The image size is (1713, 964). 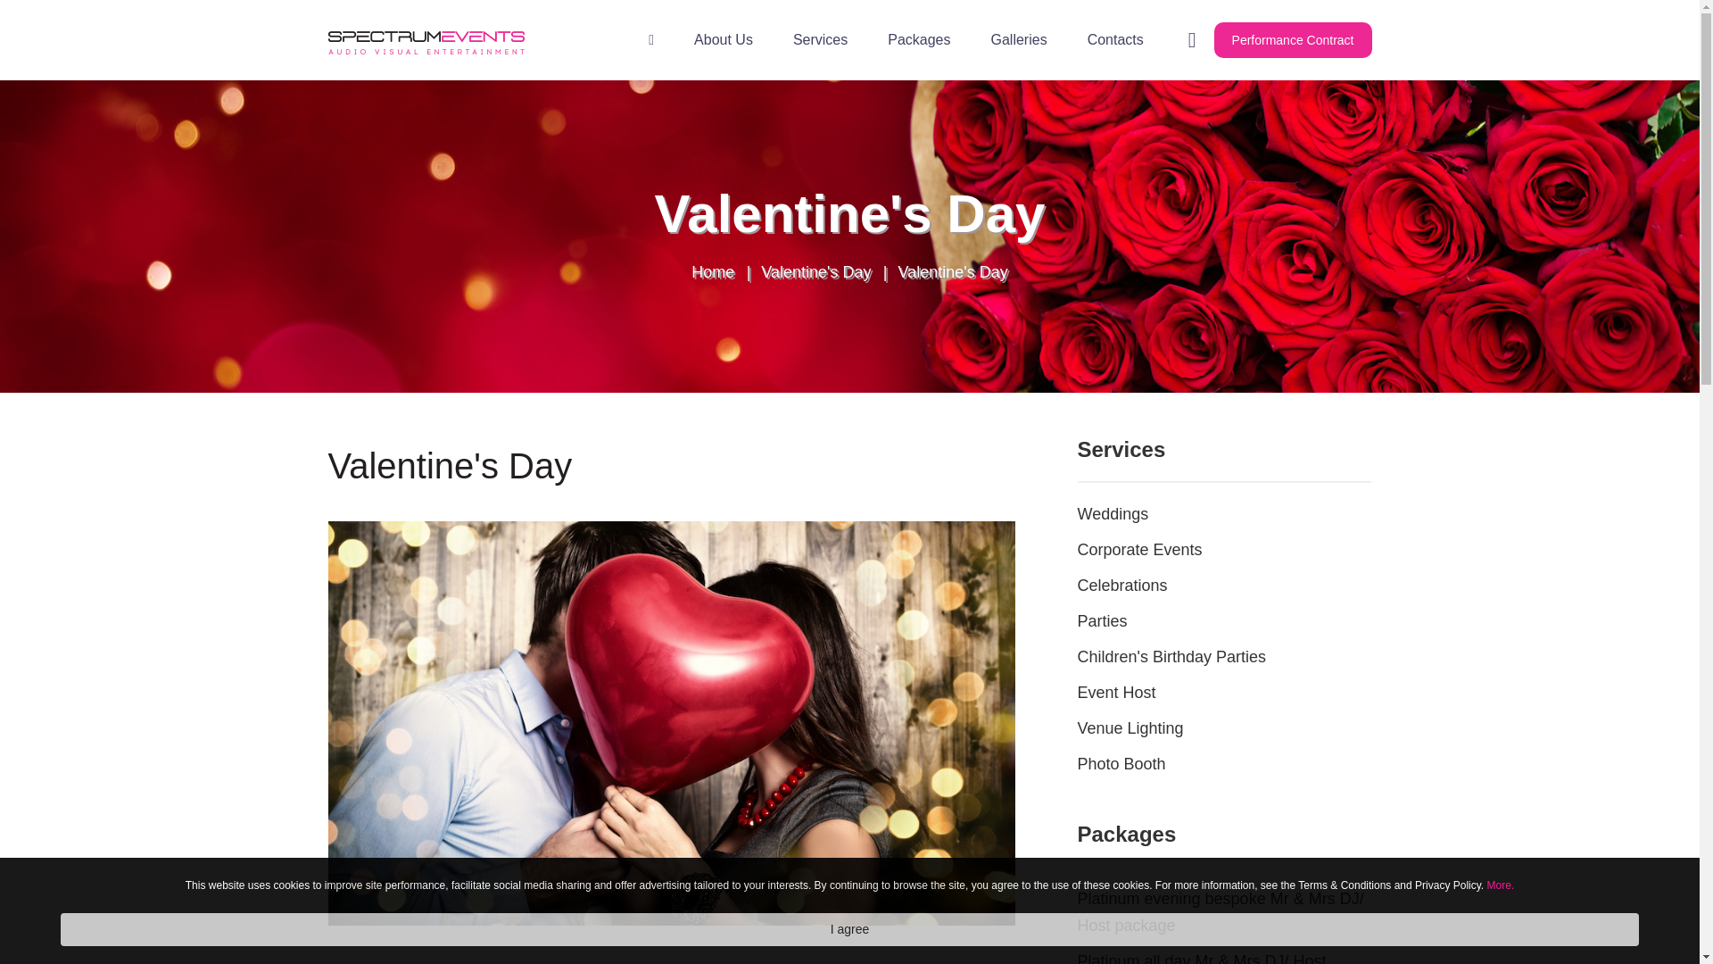 What do you see at coordinates (1115, 40) in the screenshot?
I see `Contacts` at bounding box center [1115, 40].